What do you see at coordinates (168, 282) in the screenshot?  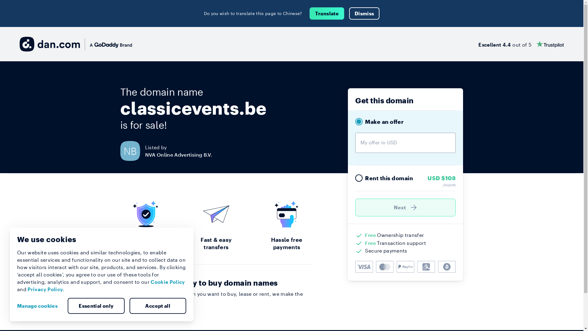 I see `Cookie Policy` at bounding box center [168, 282].